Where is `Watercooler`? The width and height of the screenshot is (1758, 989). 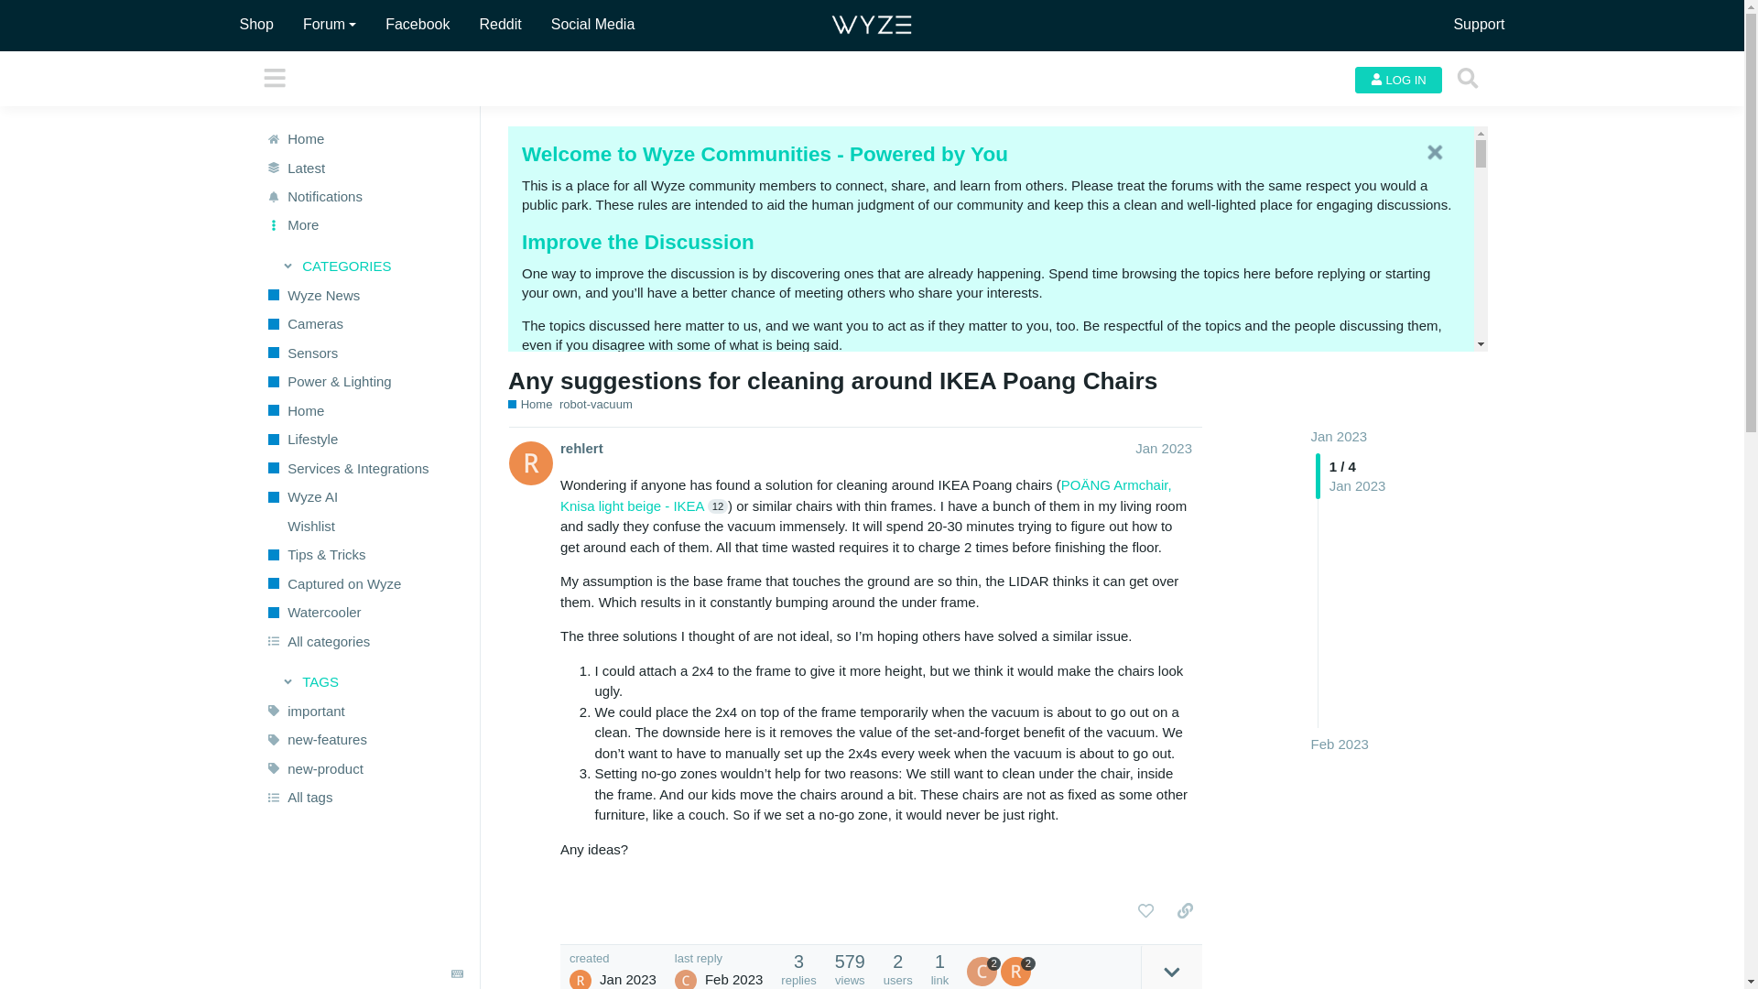
Watercooler is located at coordinates (364, 612).